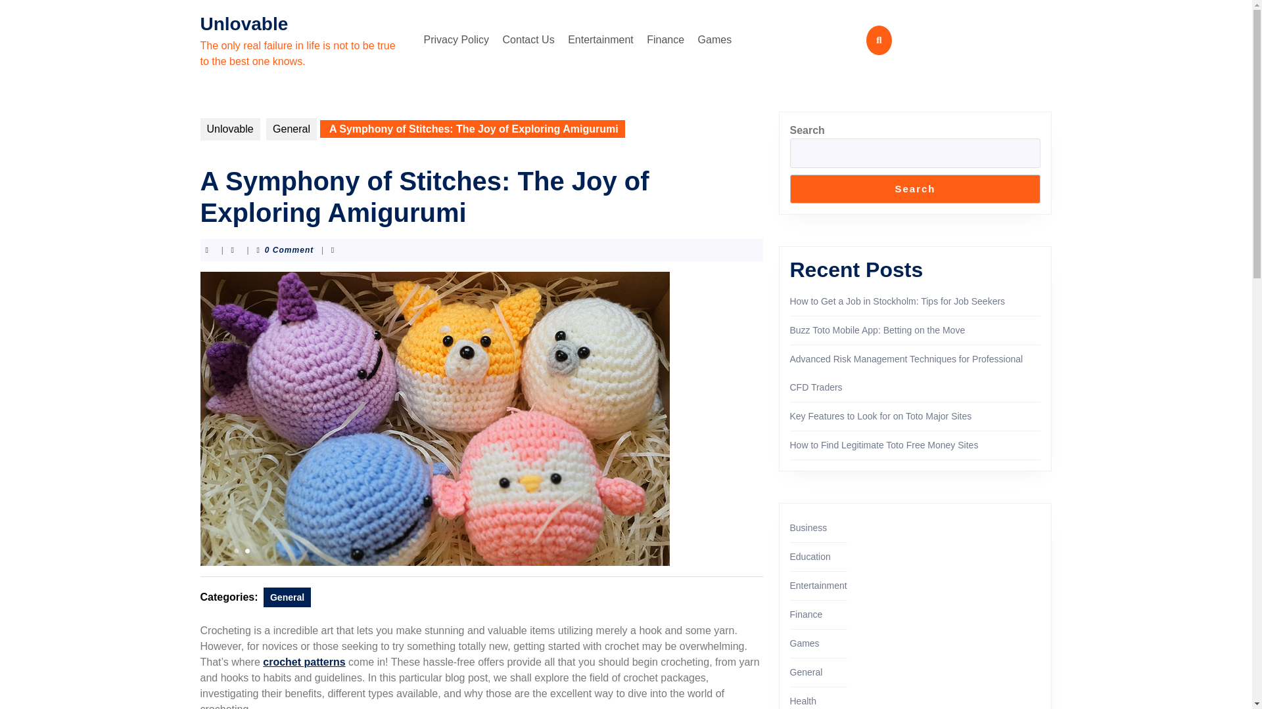  What do you see at coordinates (287, 597) in the screenshot?
I see `General` at bounding box center [287, 597].